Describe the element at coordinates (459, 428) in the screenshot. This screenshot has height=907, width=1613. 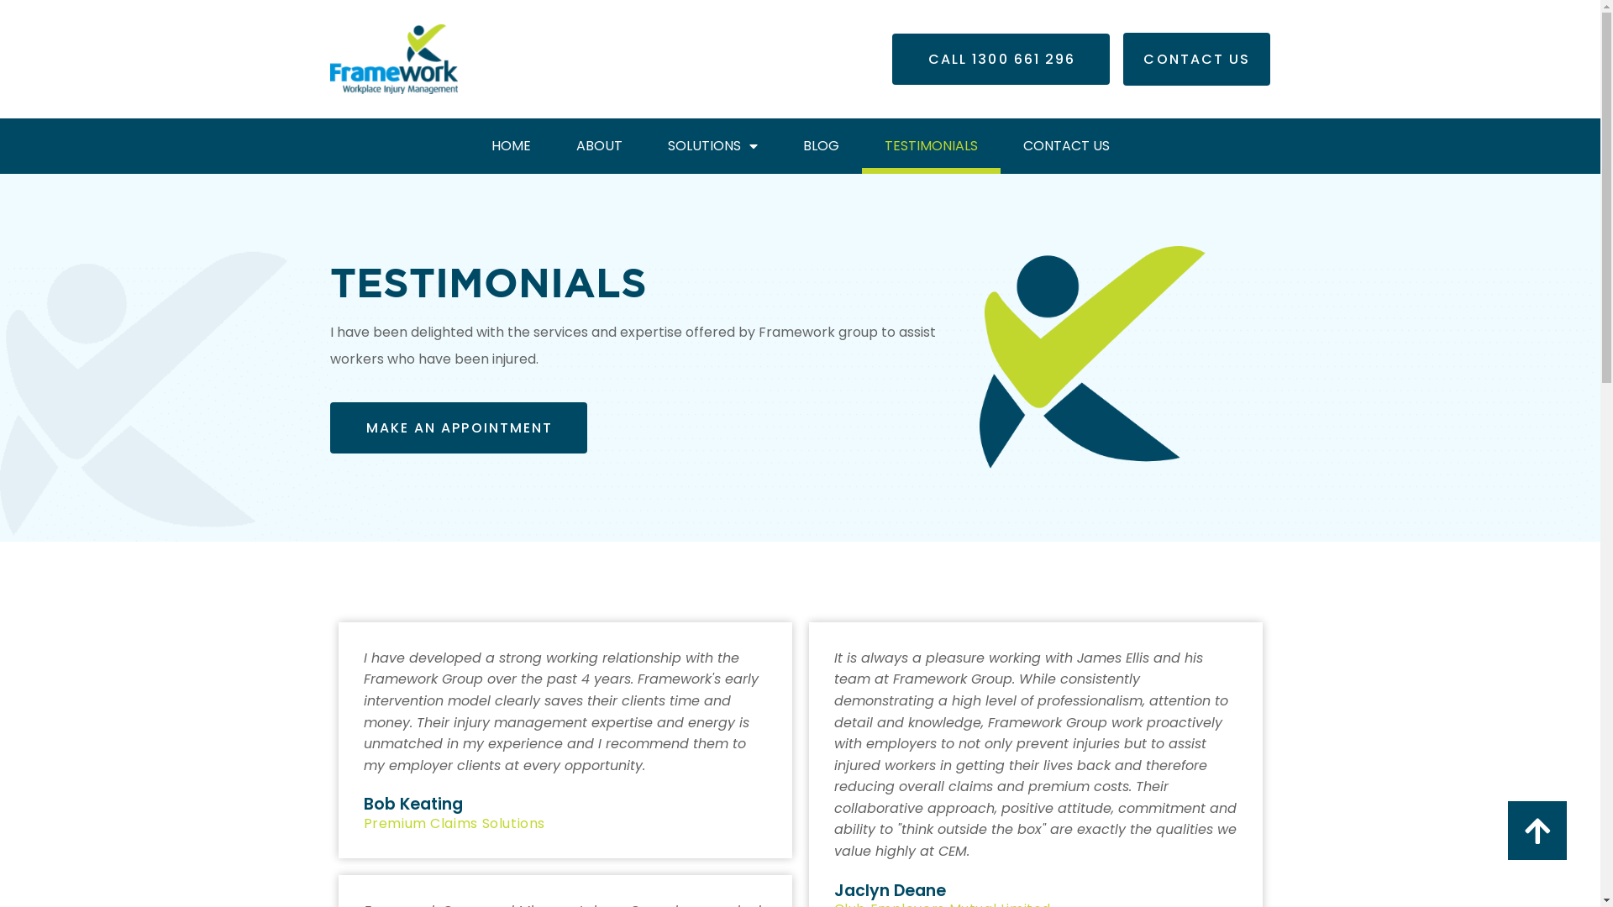
I see `MAKE AN APPOINTMENT` at that location.